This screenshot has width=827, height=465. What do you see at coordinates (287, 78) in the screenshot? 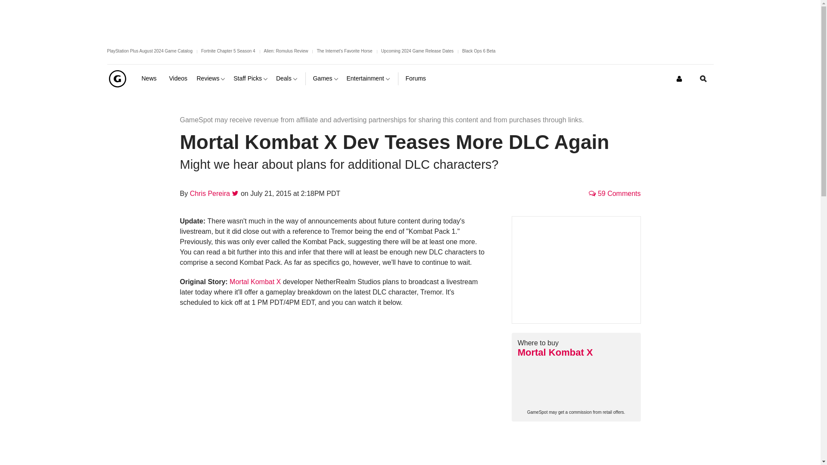
I see `Deals` at bounding box center [287, 78].